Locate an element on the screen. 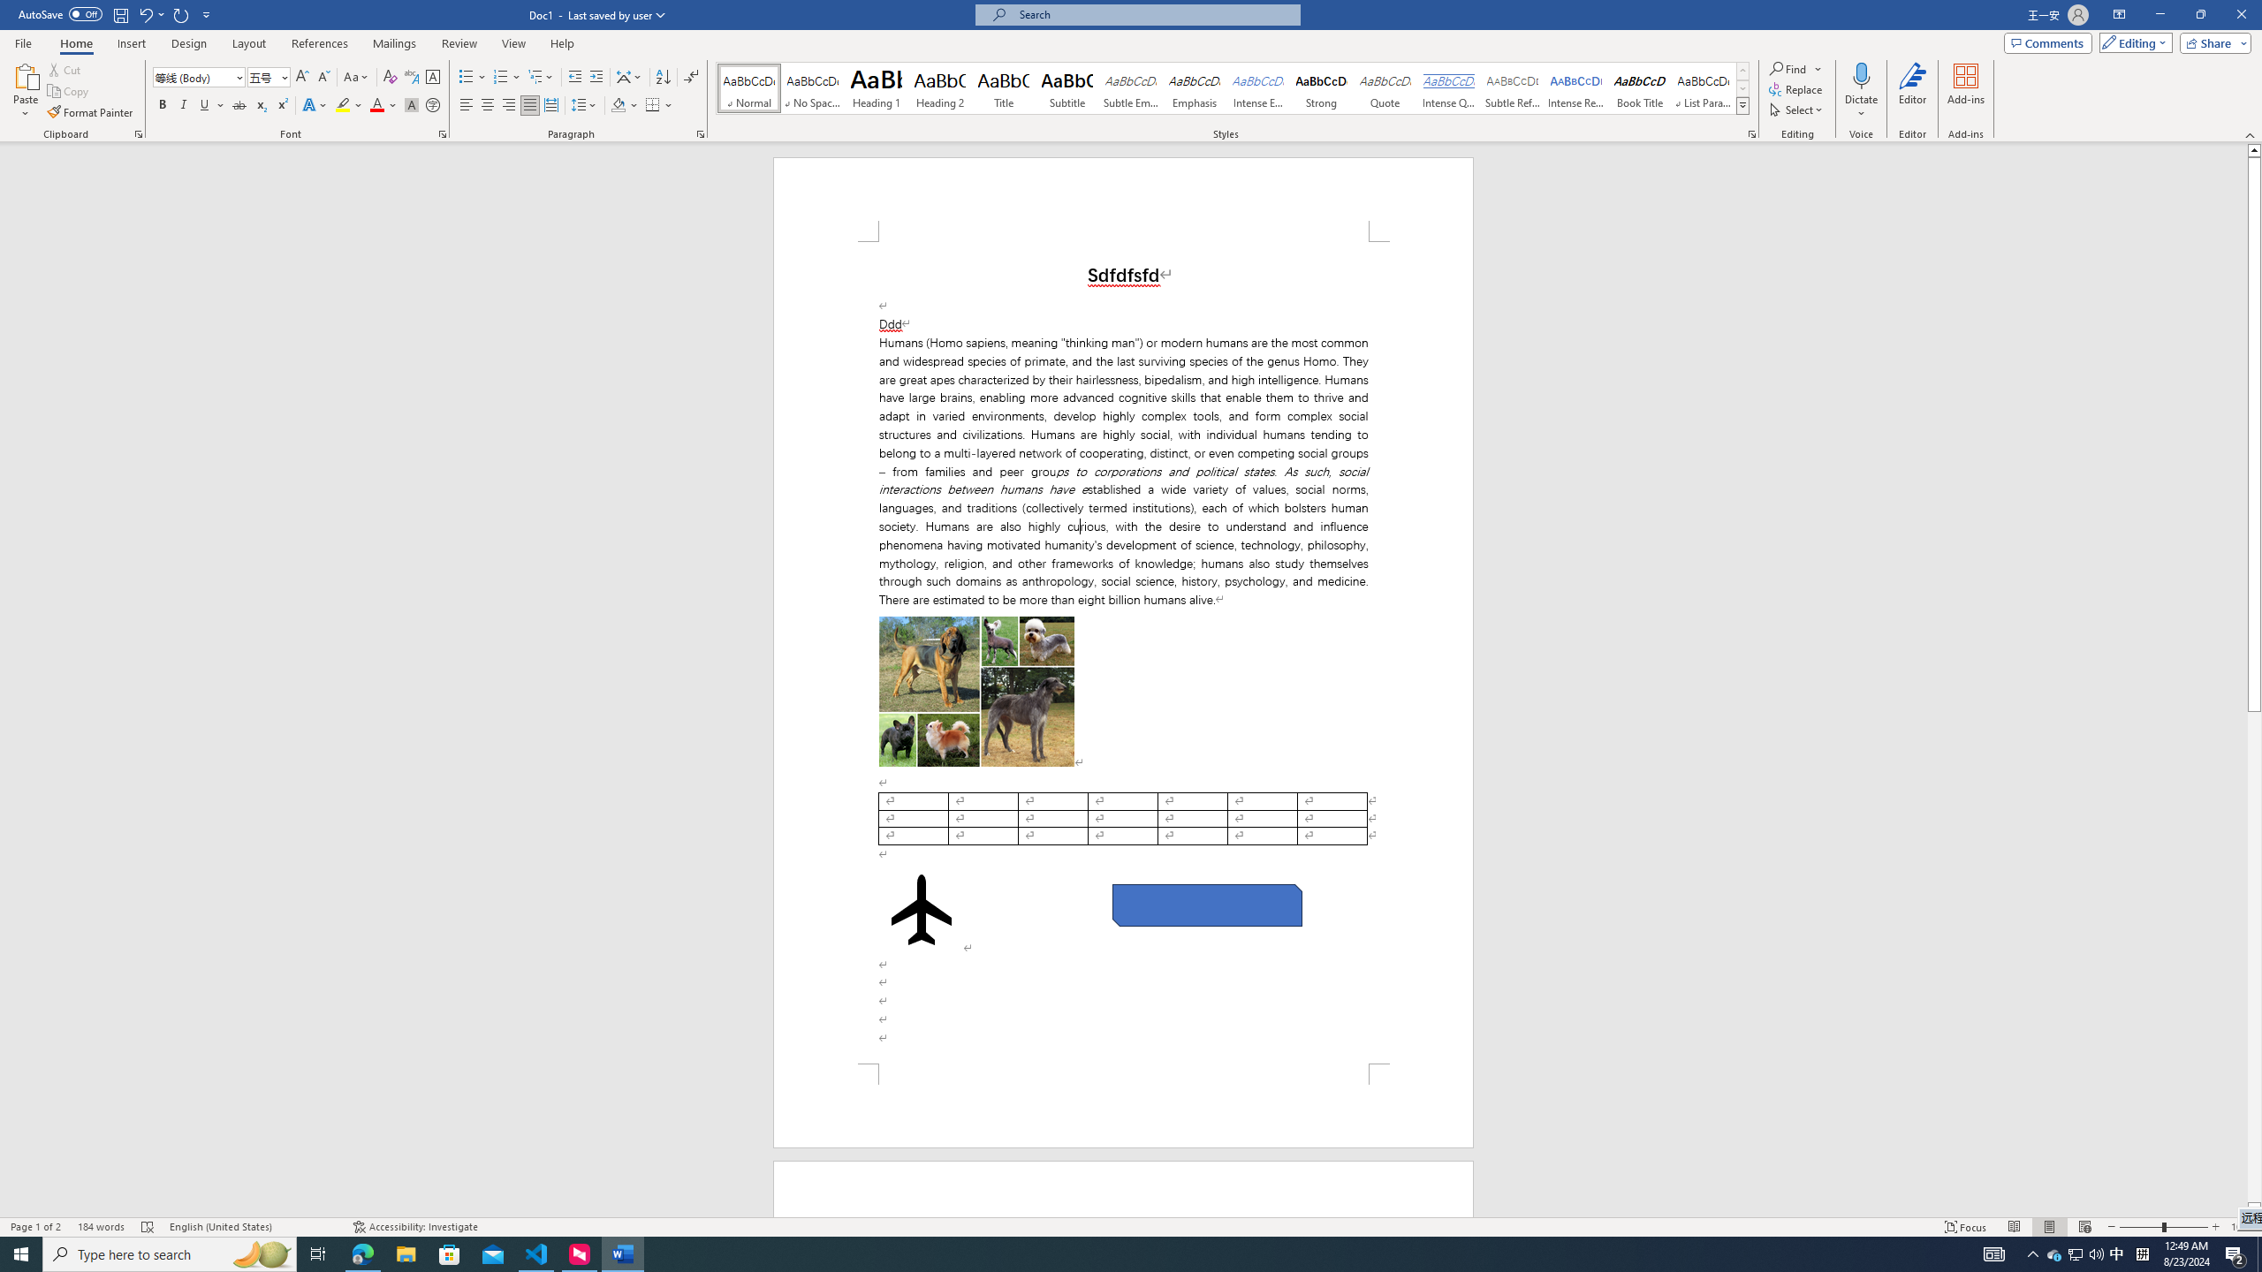 This screenshot has height=1272, width=2262. Heading 2 is located at coordinates (940, 88).